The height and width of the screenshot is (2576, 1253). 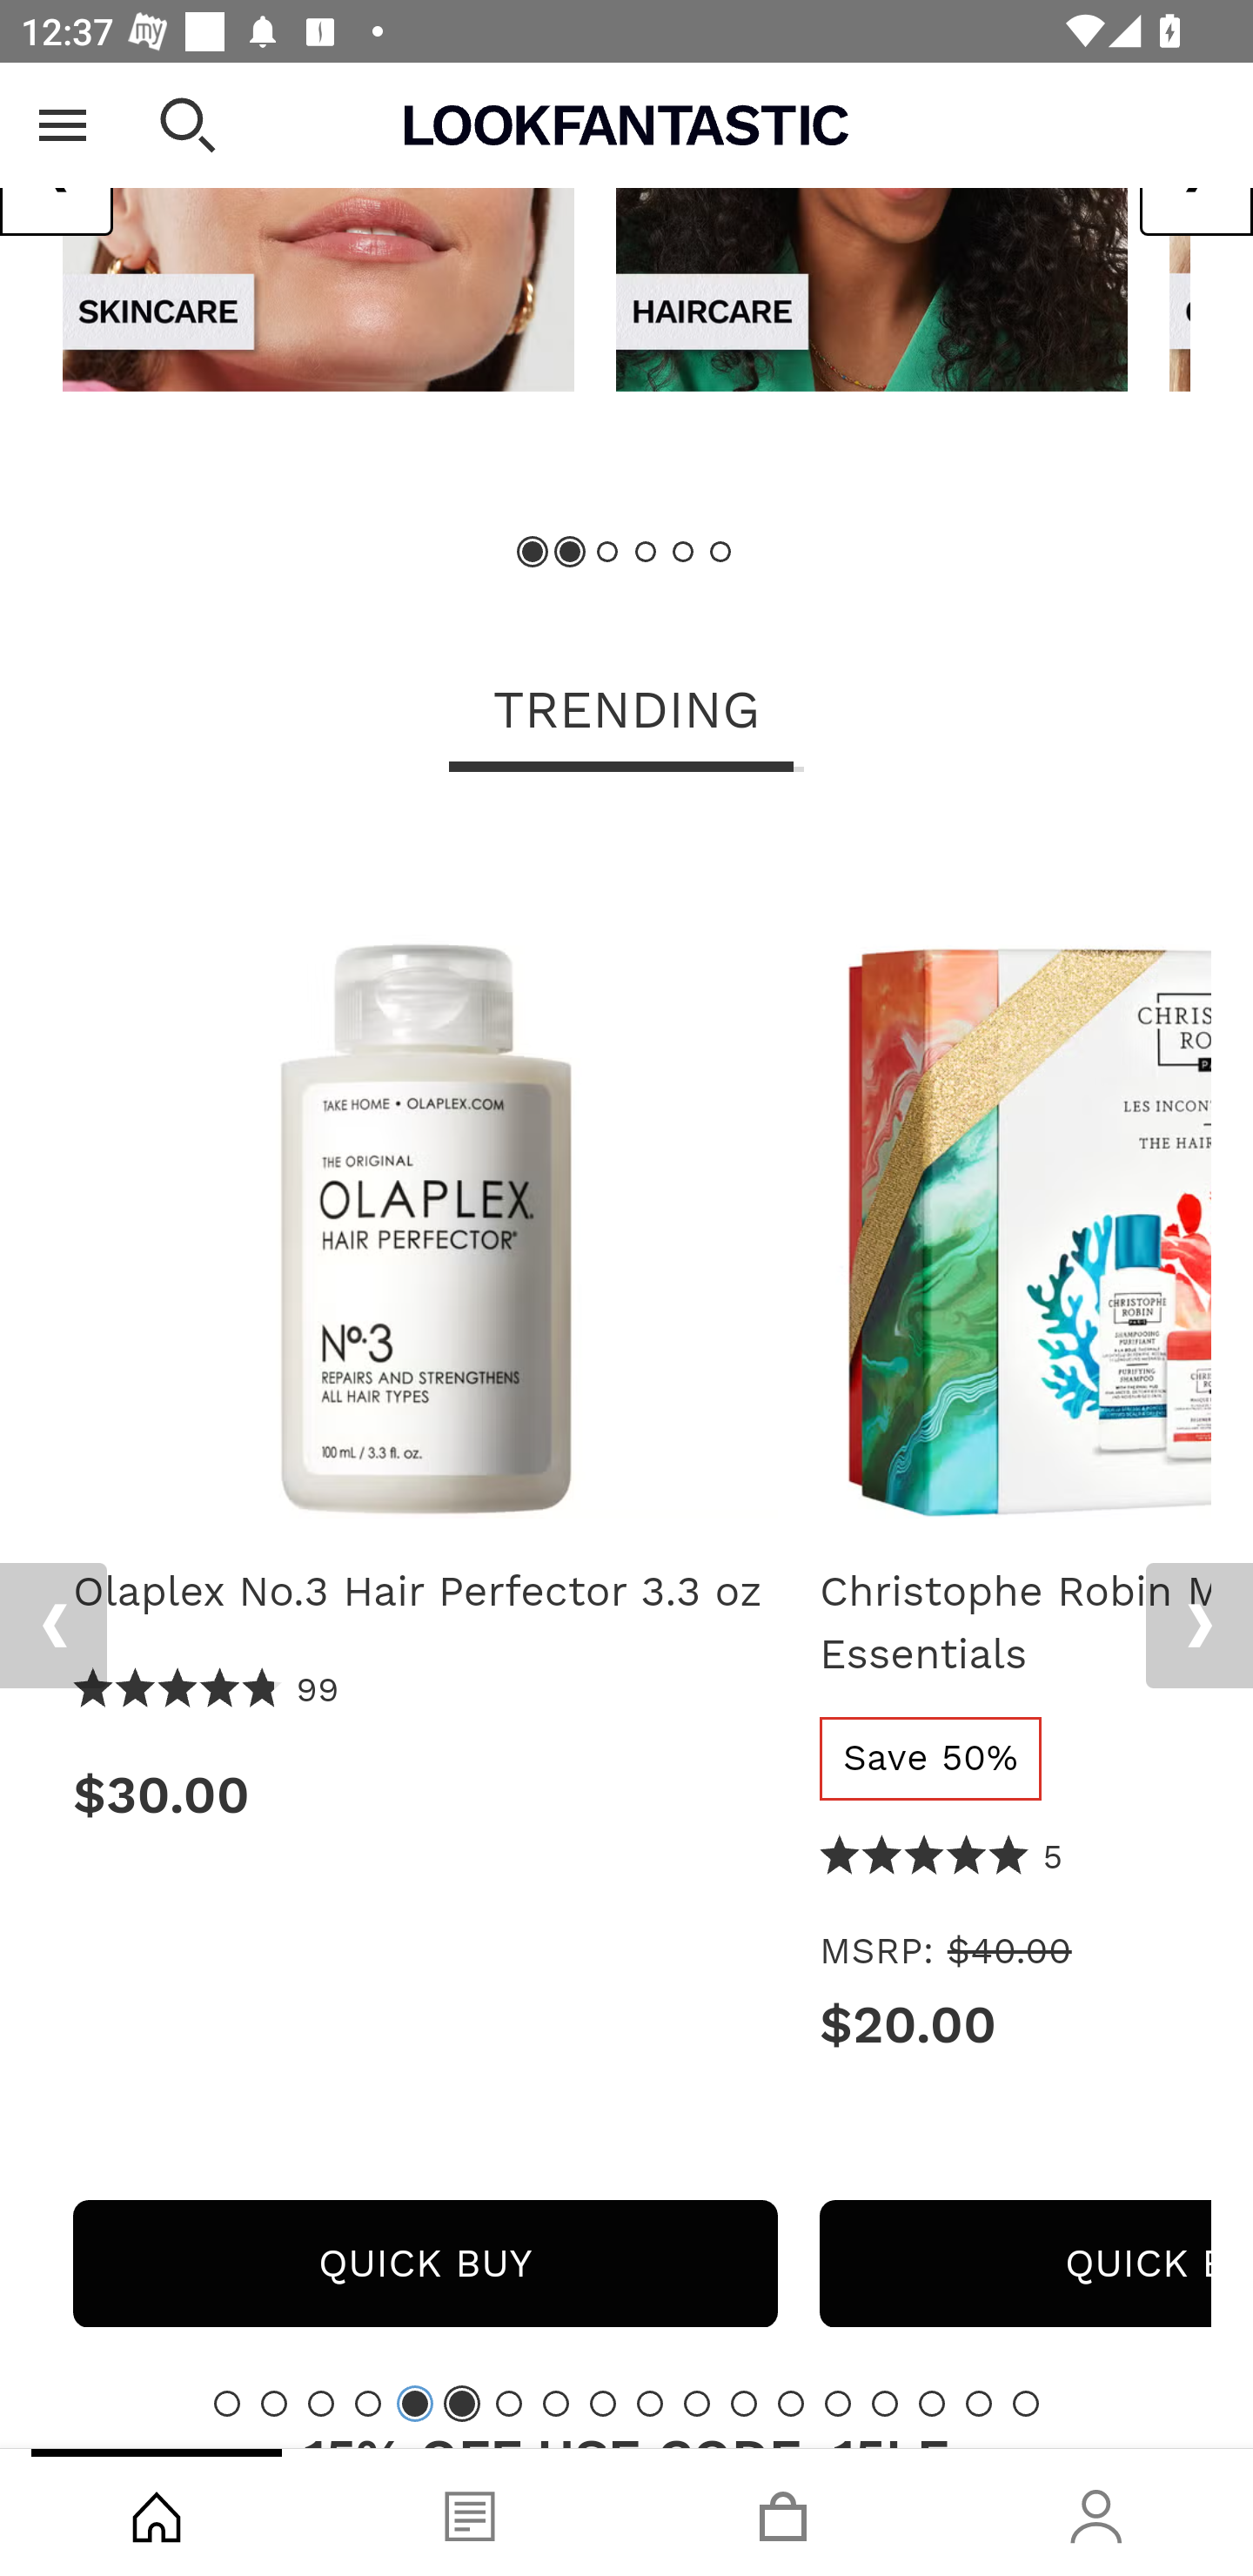 What do you see at coordinates (470, 2512) in the screenshot?
I see `Blog, tab, 2 of 4` at bounding box center [470, 2512].